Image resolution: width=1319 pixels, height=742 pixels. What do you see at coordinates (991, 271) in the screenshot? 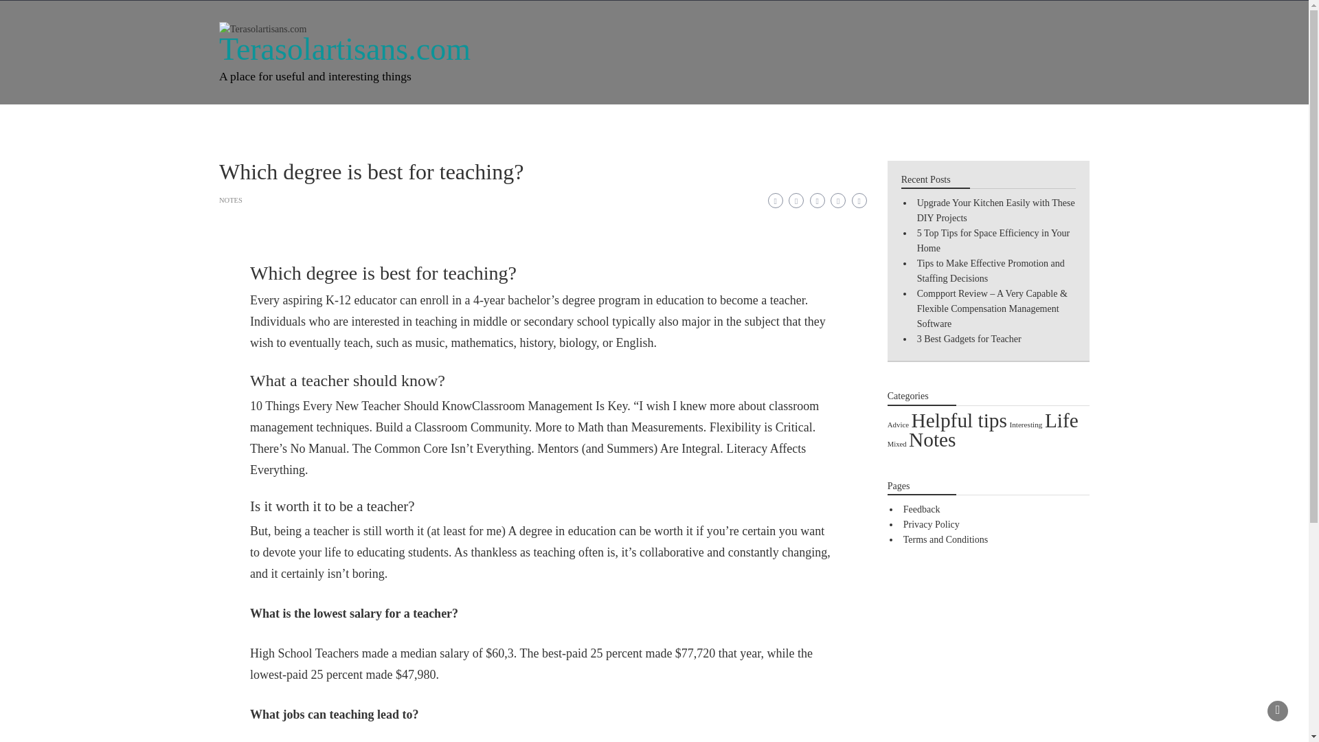
I see `Tips to Make Effective Promotion and Staffing Decisions` at bounding box center [991, 271].